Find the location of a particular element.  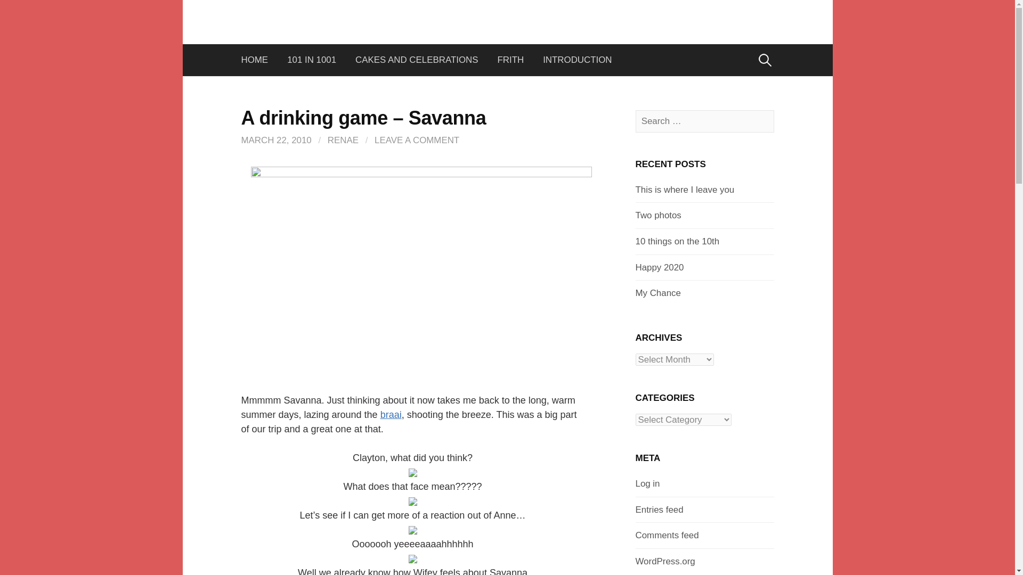

braai is located at coordinates (391, 414).